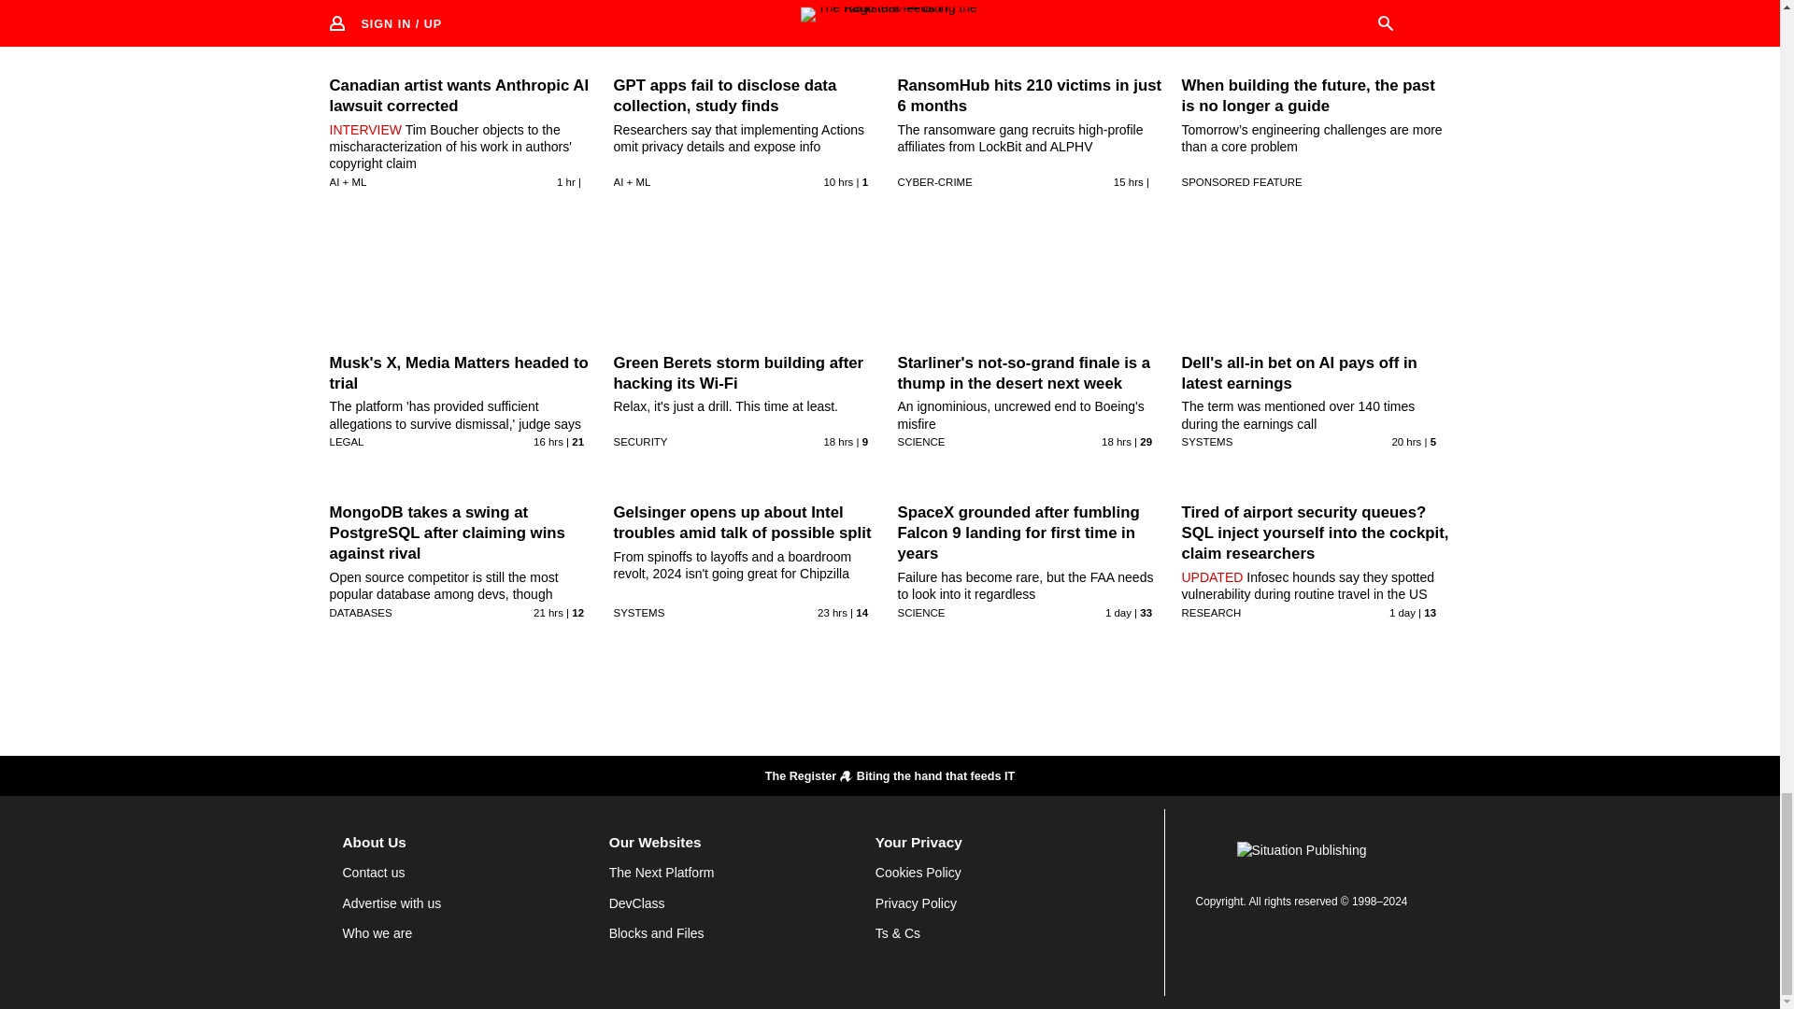 This screenshot has width=1794, height=1009. Describe the element at coordinates (838, 181) in the screenshot. I see `31 Aug 2024 5:0` at that location.